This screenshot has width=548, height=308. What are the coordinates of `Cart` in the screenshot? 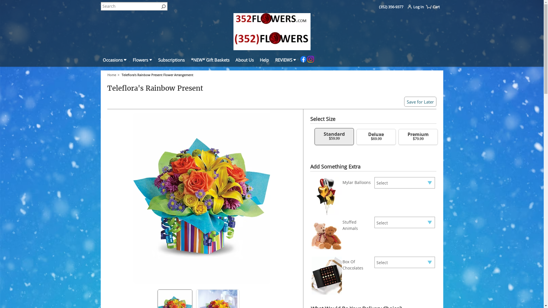 It's located at (436, 9).